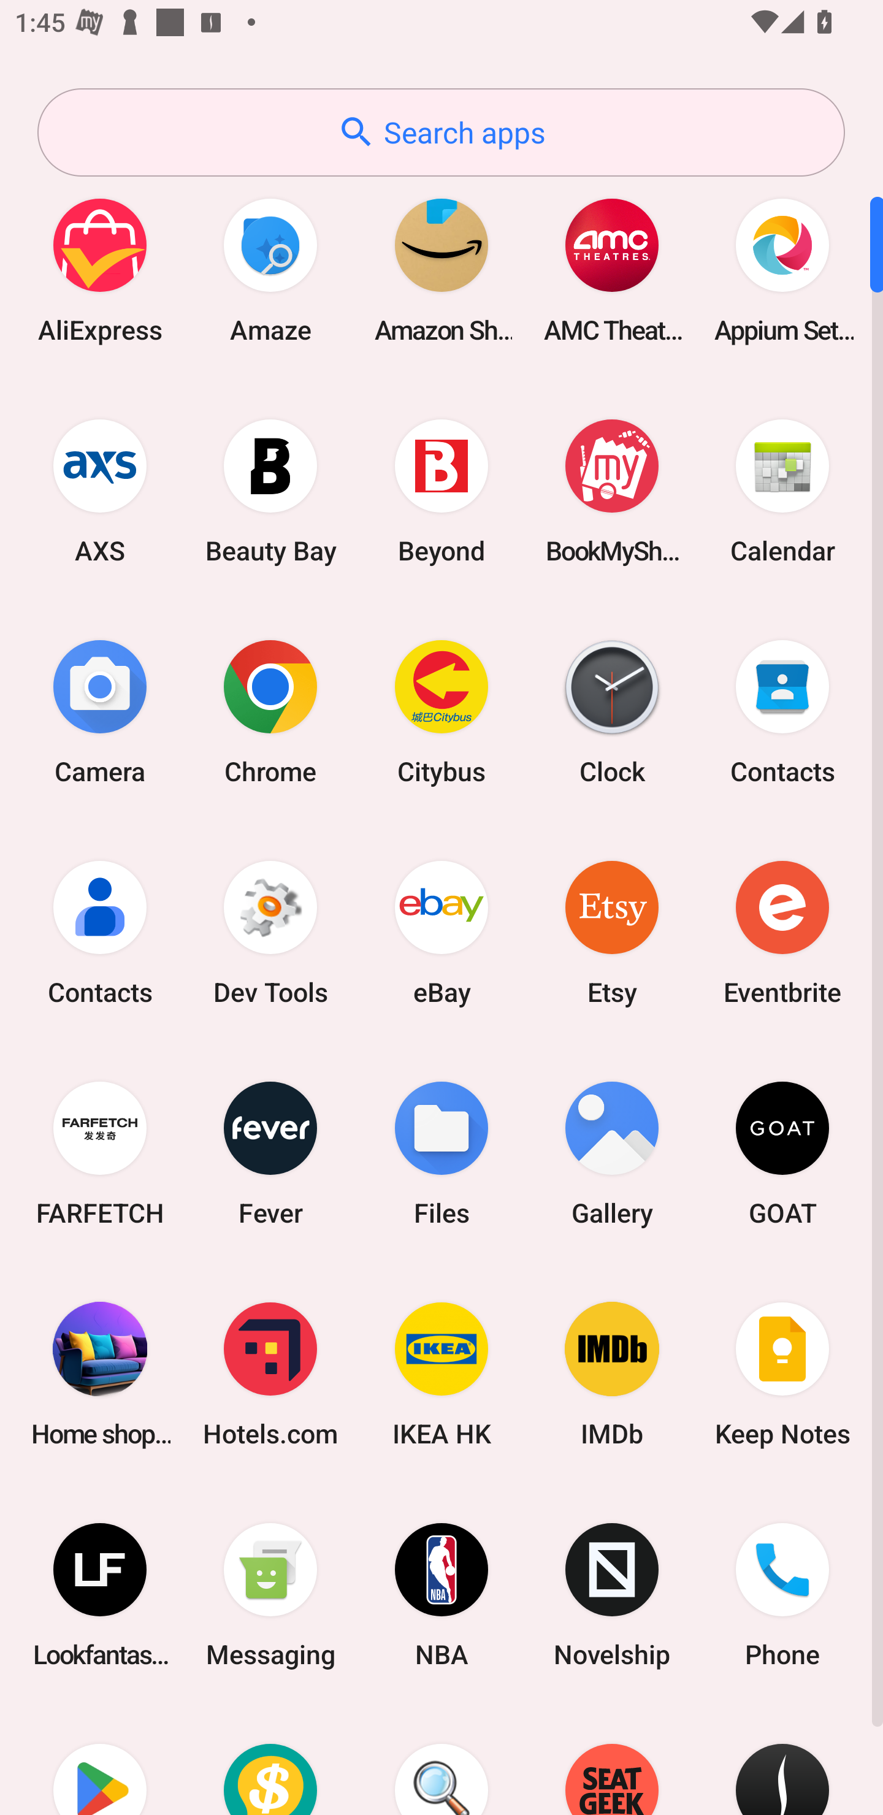  What do you see at coordinates (612, 1153) in the screenshot?
I see `Gallery` at bounding box center [612, 1153].